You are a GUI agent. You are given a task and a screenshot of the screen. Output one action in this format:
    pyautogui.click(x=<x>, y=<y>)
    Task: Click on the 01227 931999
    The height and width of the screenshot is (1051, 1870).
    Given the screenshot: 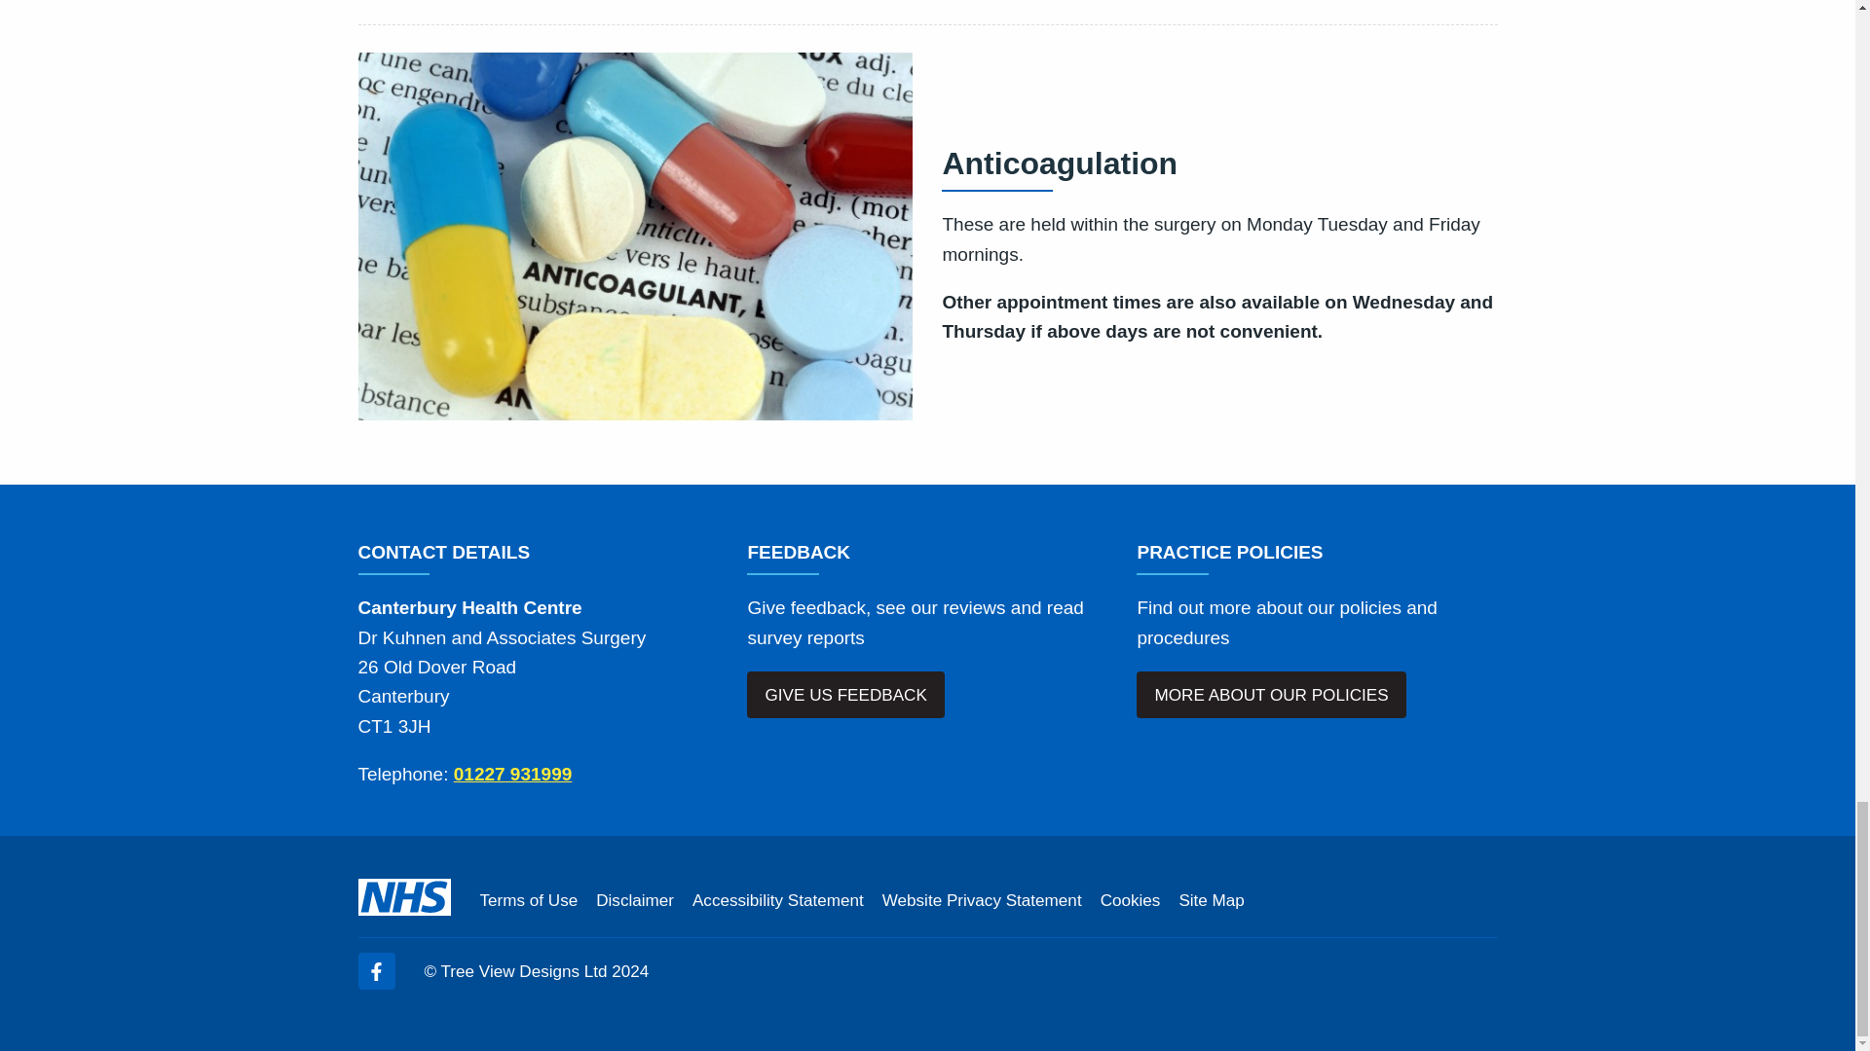 What is the action you would take?
    pyautogui.click(x=512, y=774)
    